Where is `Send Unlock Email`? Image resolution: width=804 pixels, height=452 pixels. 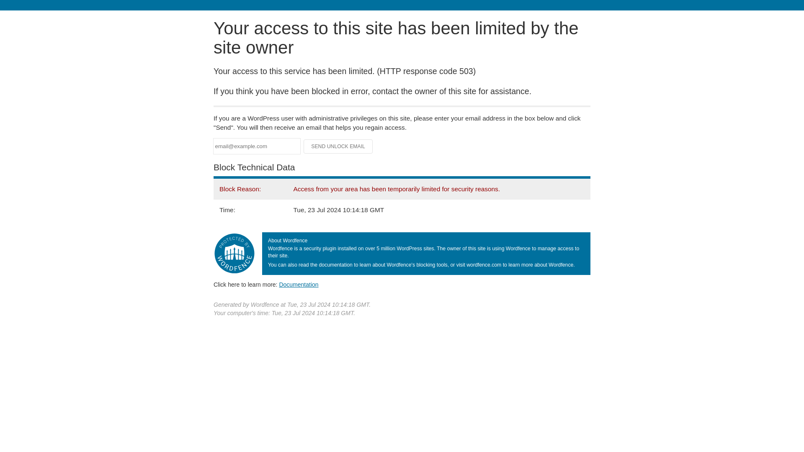
Send Unlock Email is located at coordinates (338, 146).